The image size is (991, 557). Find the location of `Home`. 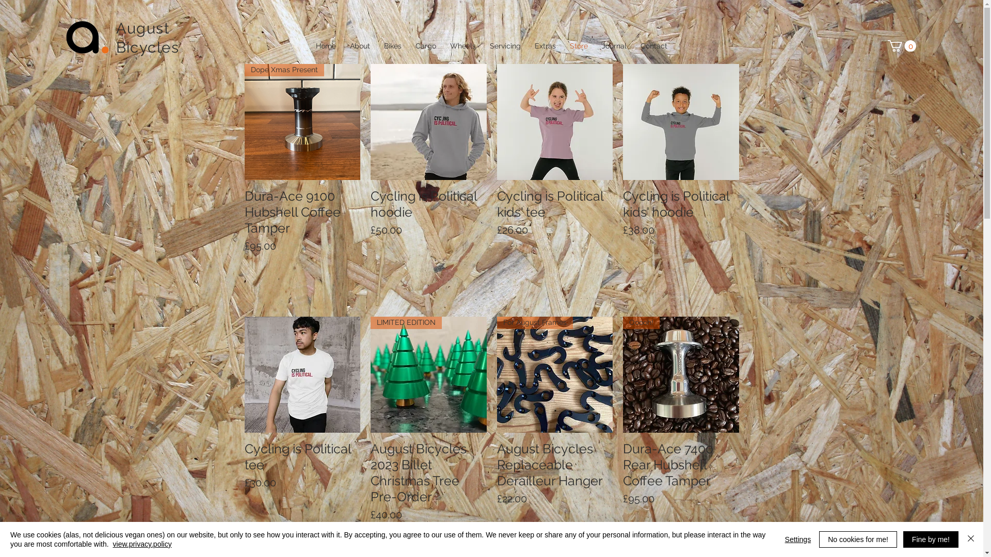

Home is located at coordinates (326, 46).